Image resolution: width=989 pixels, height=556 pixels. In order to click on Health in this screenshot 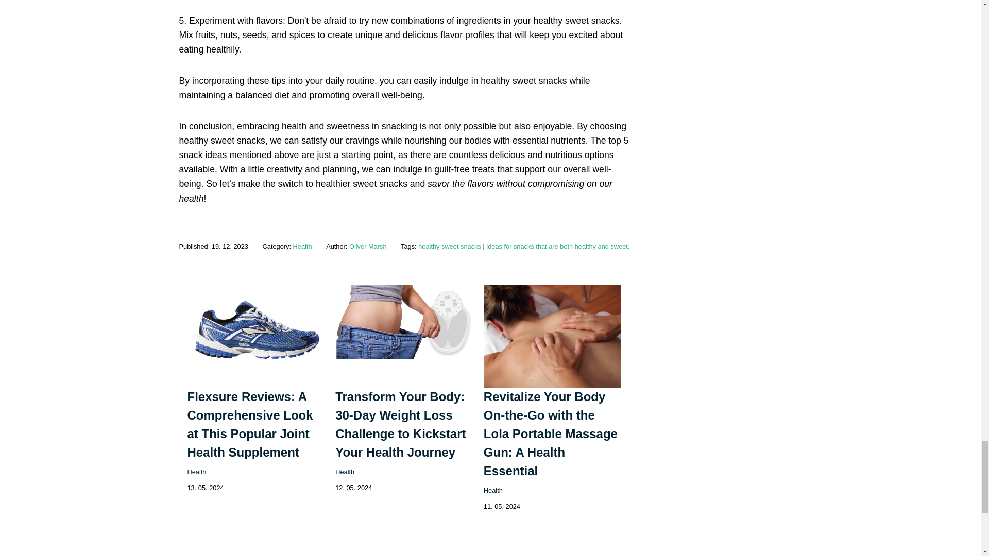, I will do `click(302, 246)`.